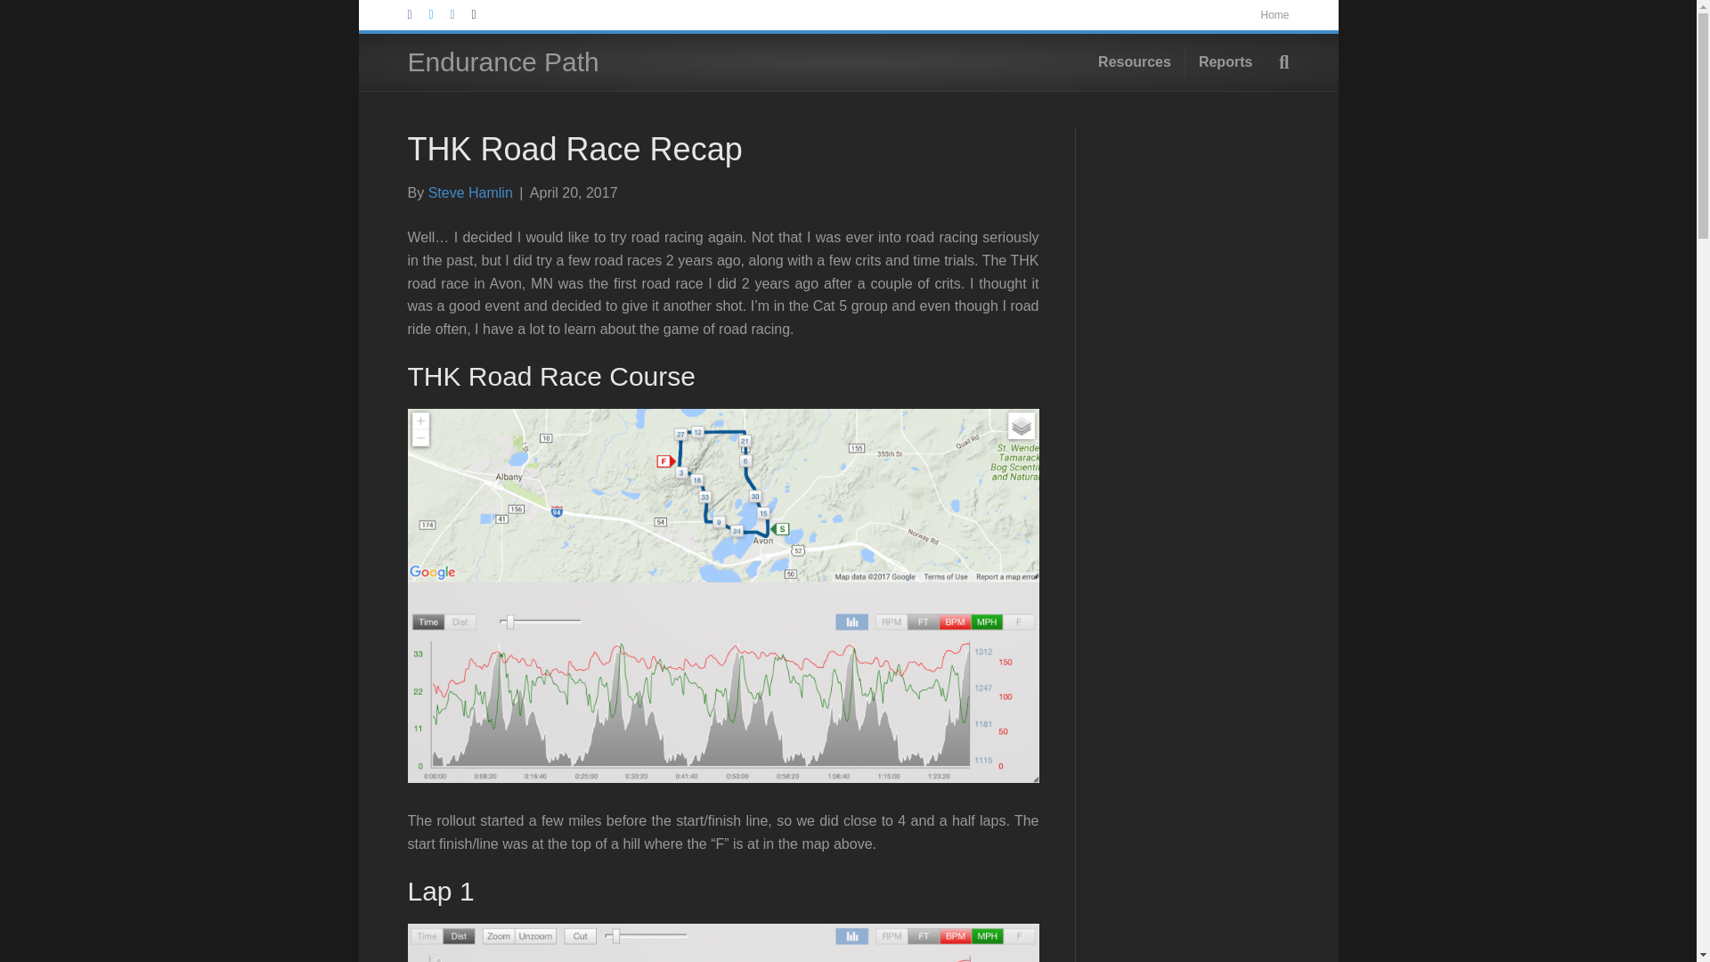 This screenshot has height=962, width=1710. I want to click on Instagram, so click(461, 13).